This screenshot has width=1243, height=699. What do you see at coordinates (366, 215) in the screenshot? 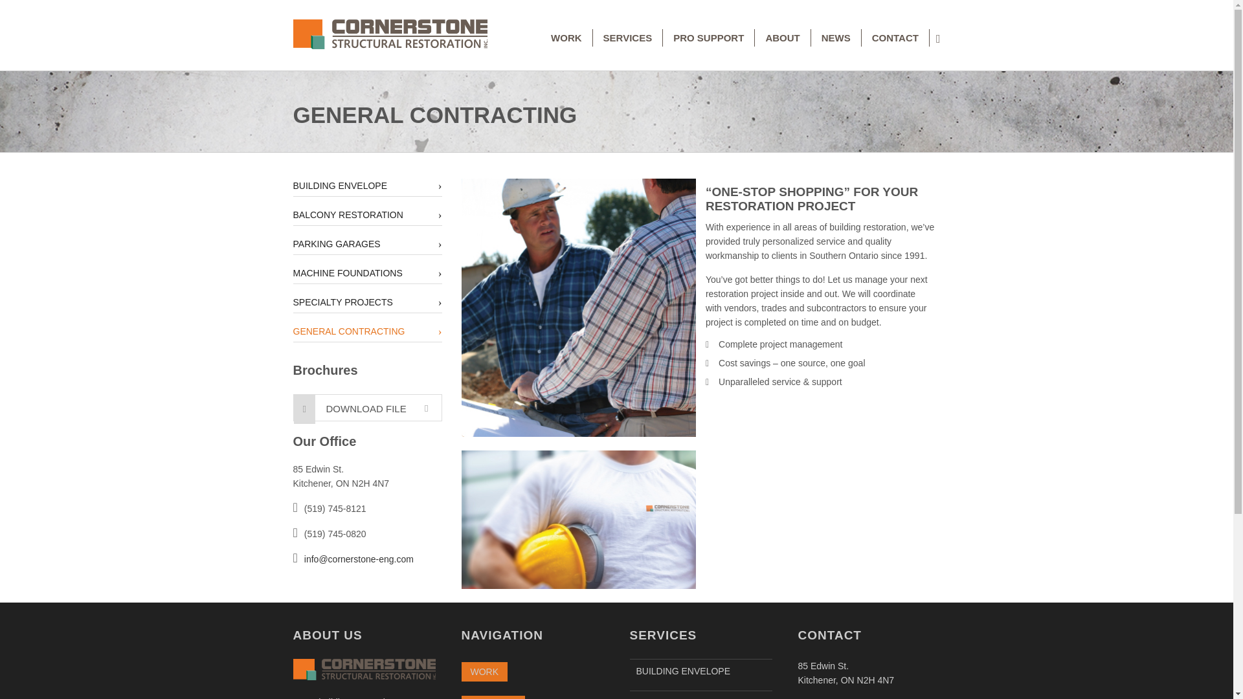
I see `BALCONY RESTORATION` at bounding box center [366, 215].